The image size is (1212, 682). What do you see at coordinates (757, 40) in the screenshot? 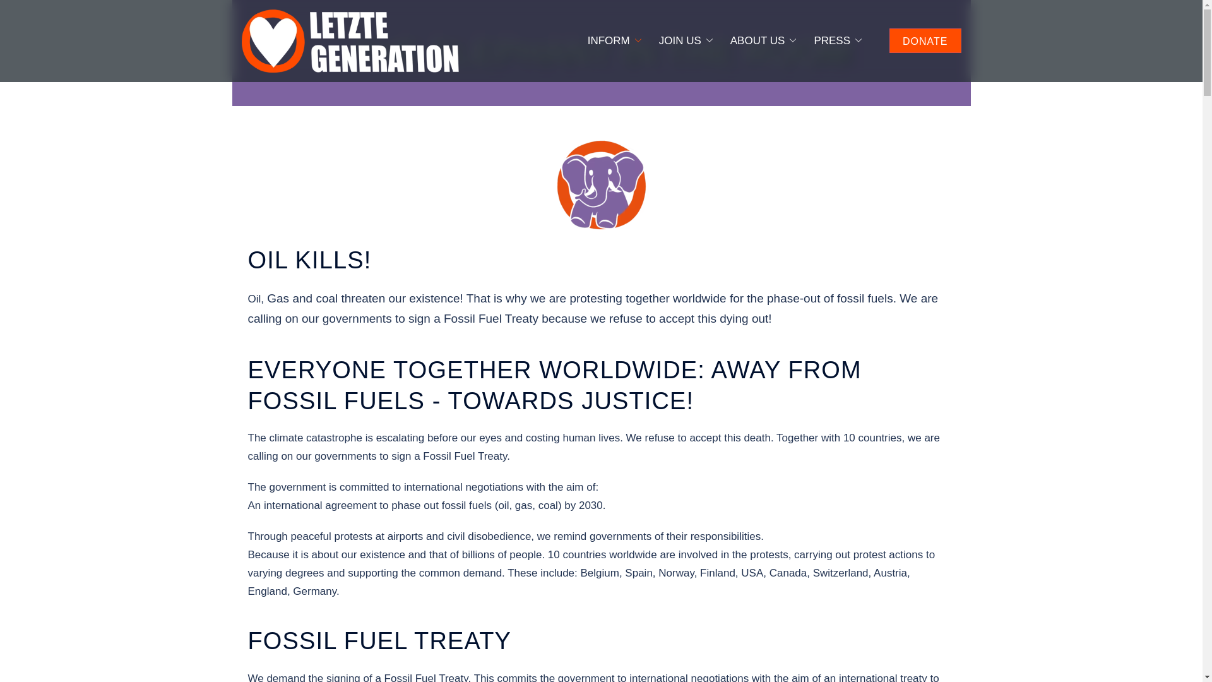
I see `ABOUT US` at bounding box center [757, 40].